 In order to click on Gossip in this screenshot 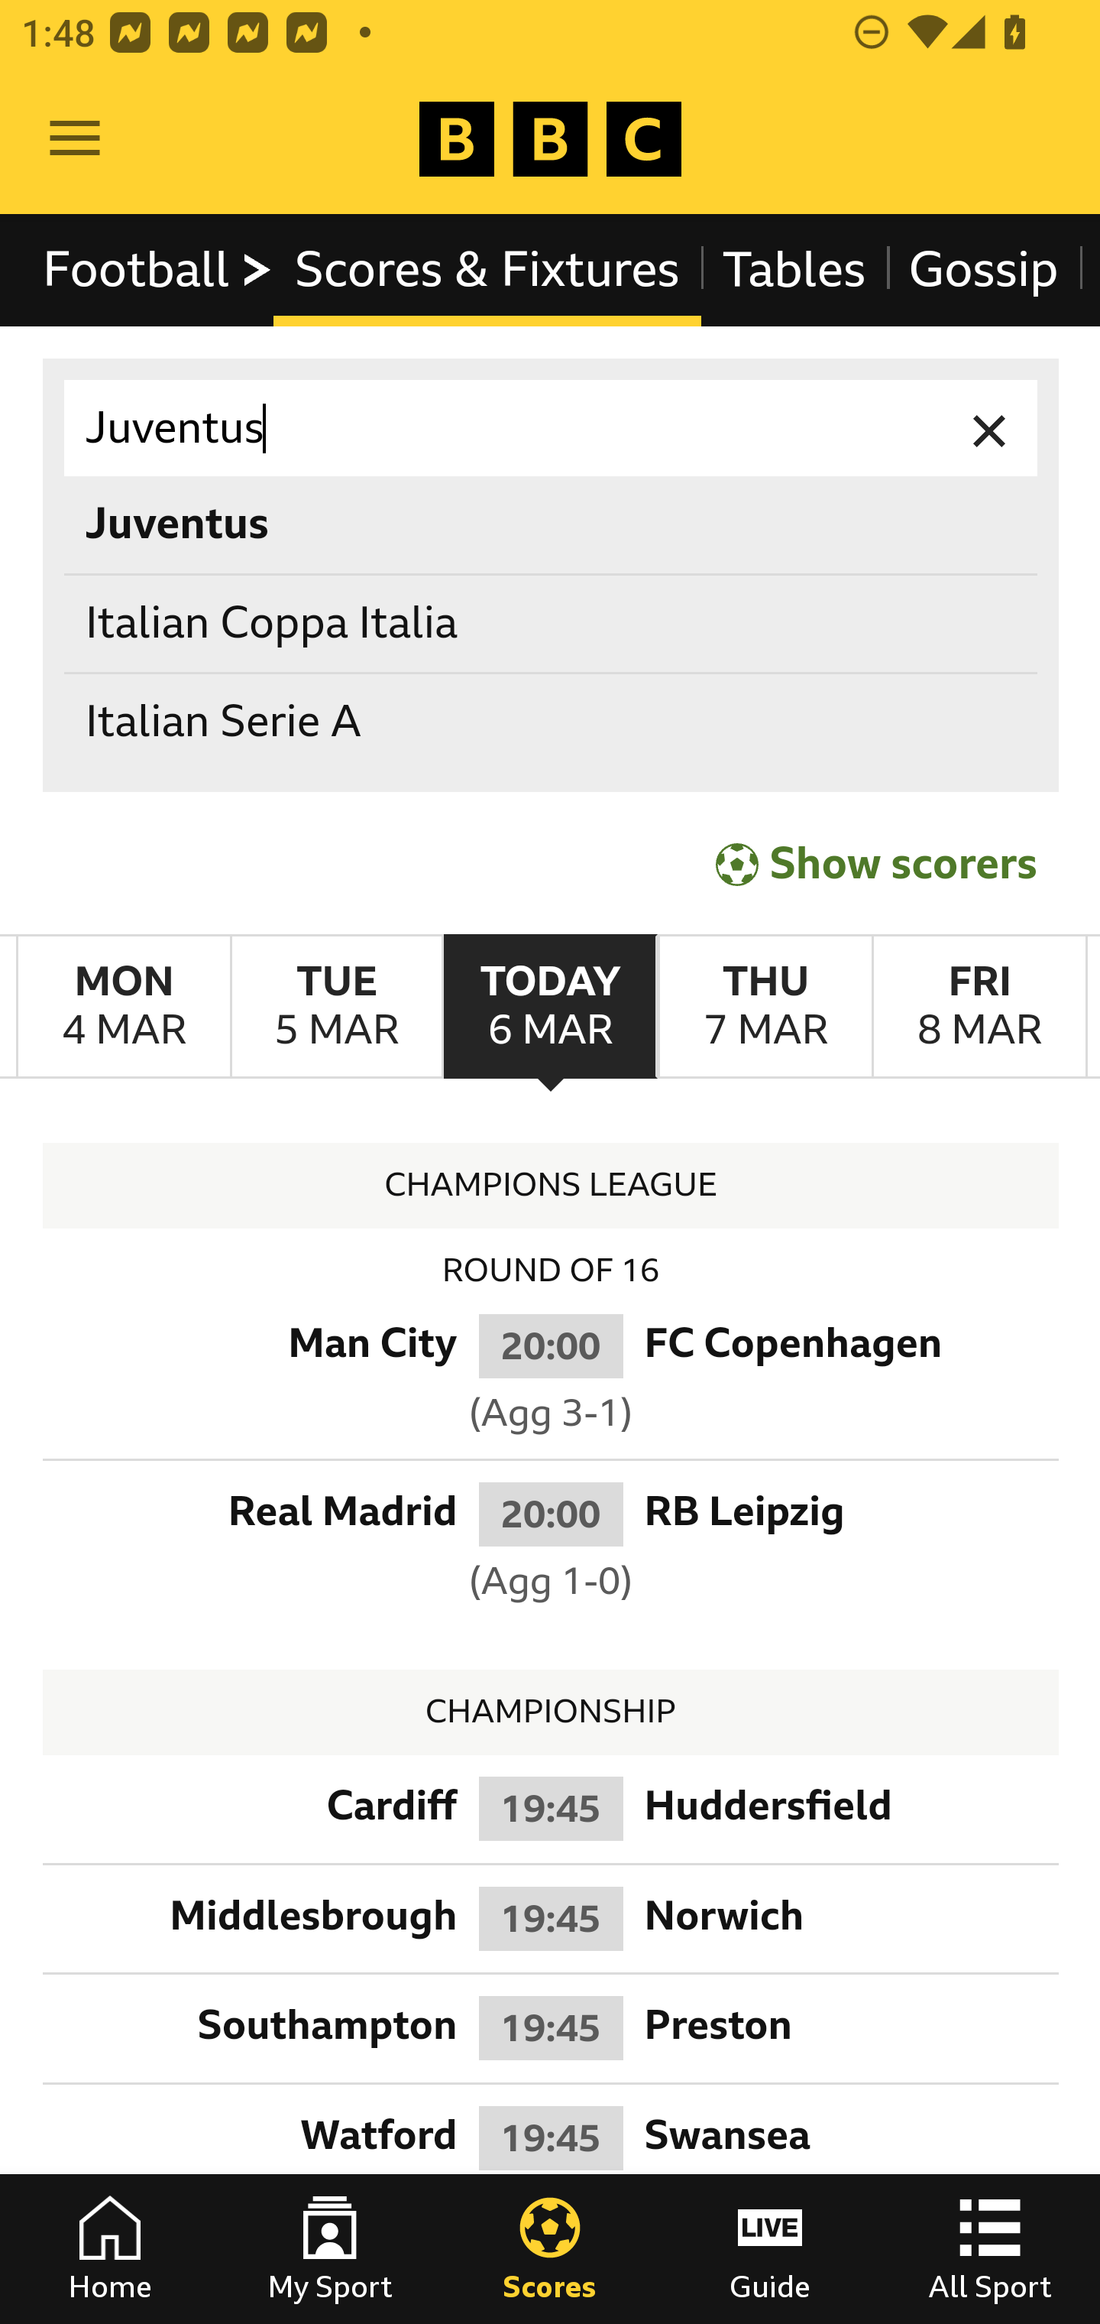, I will do `click(982, 269)`.